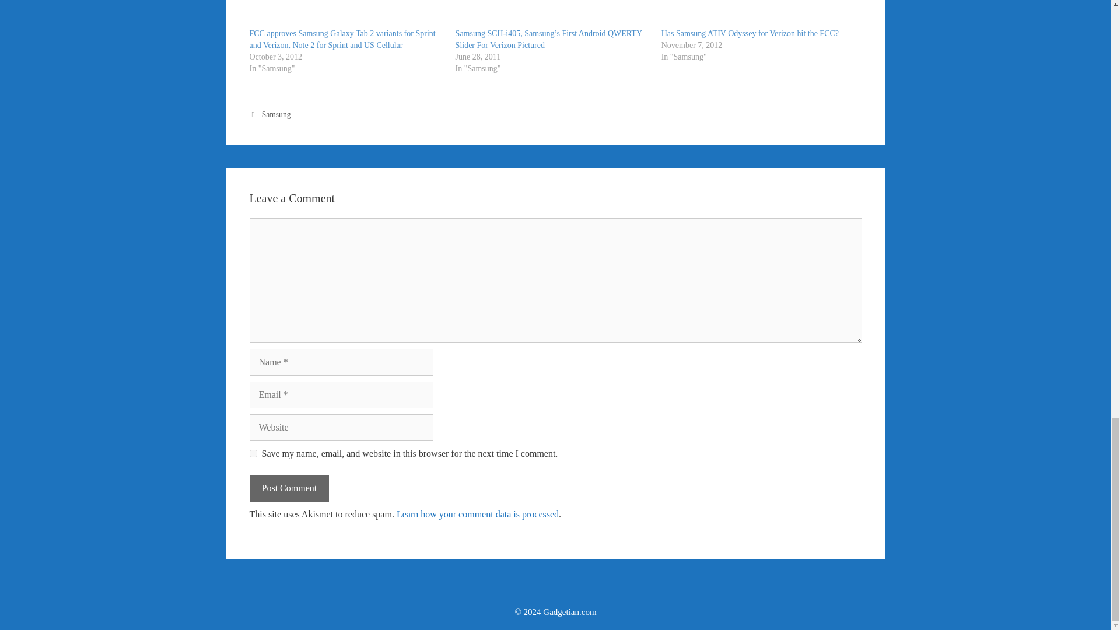 The image size is (1120, 630). Describe the element at coordinates (289, 488) in the screenshot. I see `Post Comment` at that location.